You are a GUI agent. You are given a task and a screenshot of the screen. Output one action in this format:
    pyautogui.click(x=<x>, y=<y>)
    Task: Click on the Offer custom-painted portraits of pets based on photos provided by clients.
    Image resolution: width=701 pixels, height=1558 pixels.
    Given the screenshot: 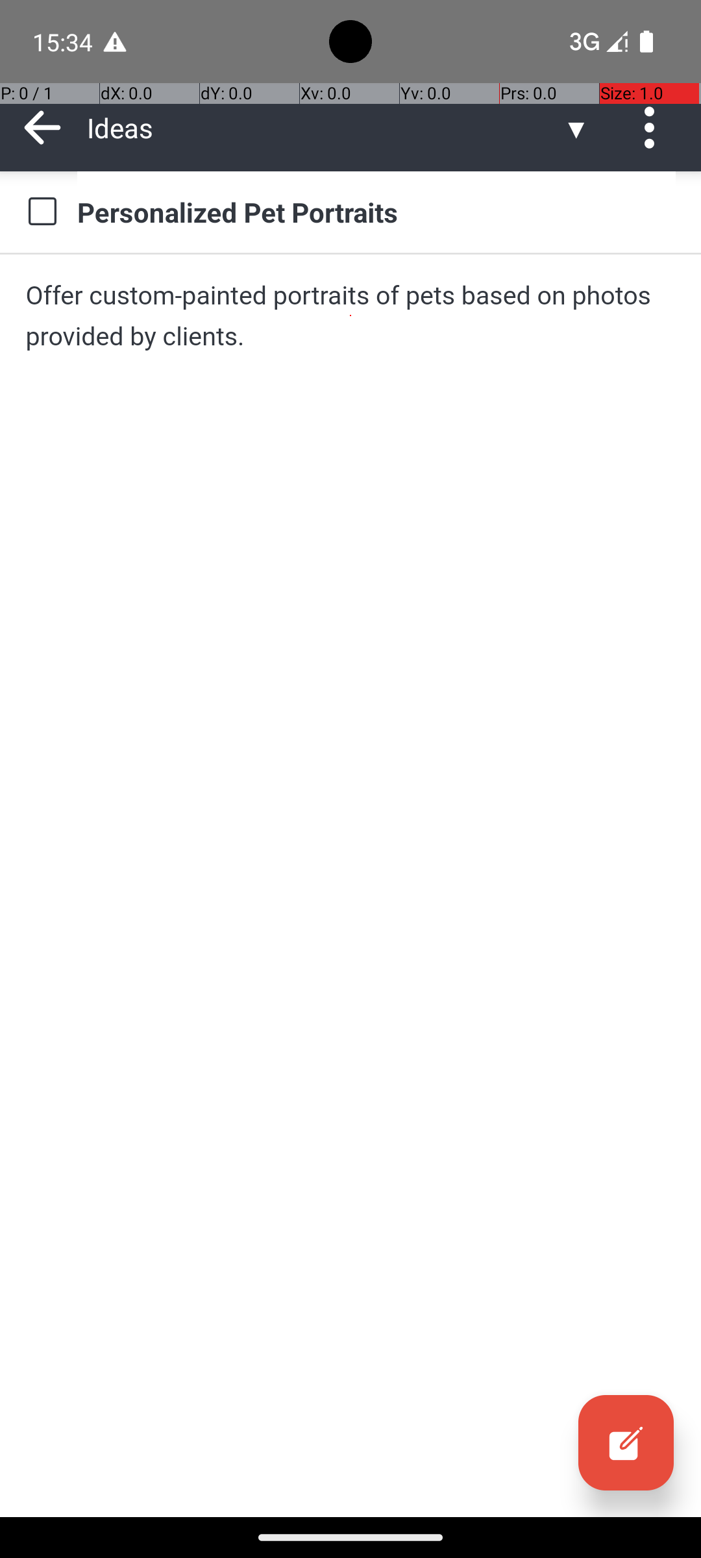 What is the action you would take?
    pyautogui.click(x=350, y=315)
    